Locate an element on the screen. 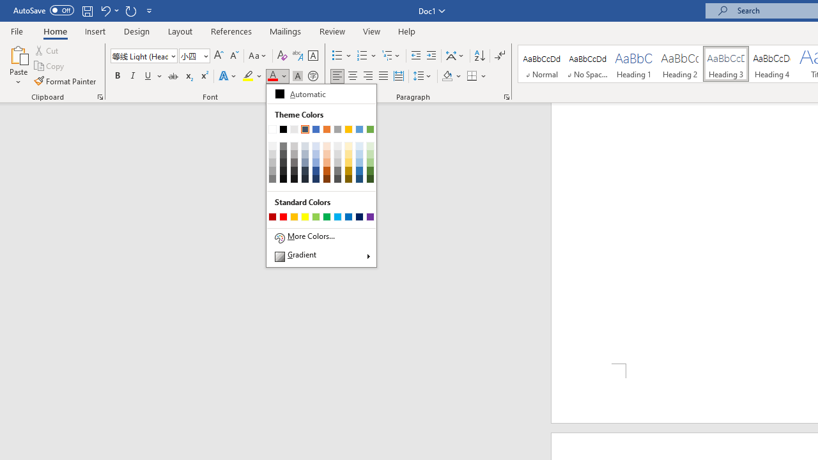 Image resolution: width=818 pixels, height=460 pixels. Paste is located at coordinates (18, 65).